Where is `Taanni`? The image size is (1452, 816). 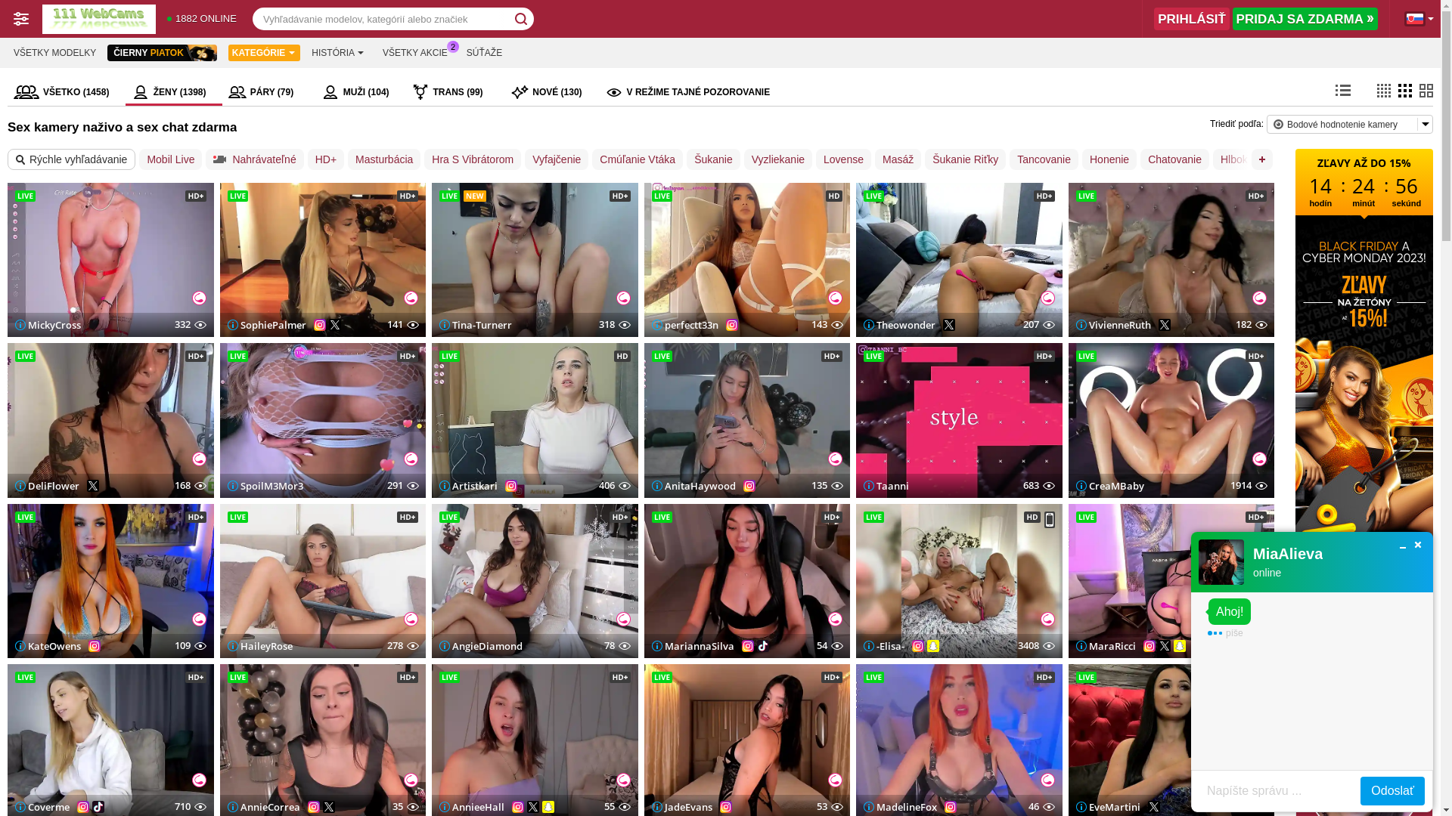 Taanni is located at coordinates (886, 486).